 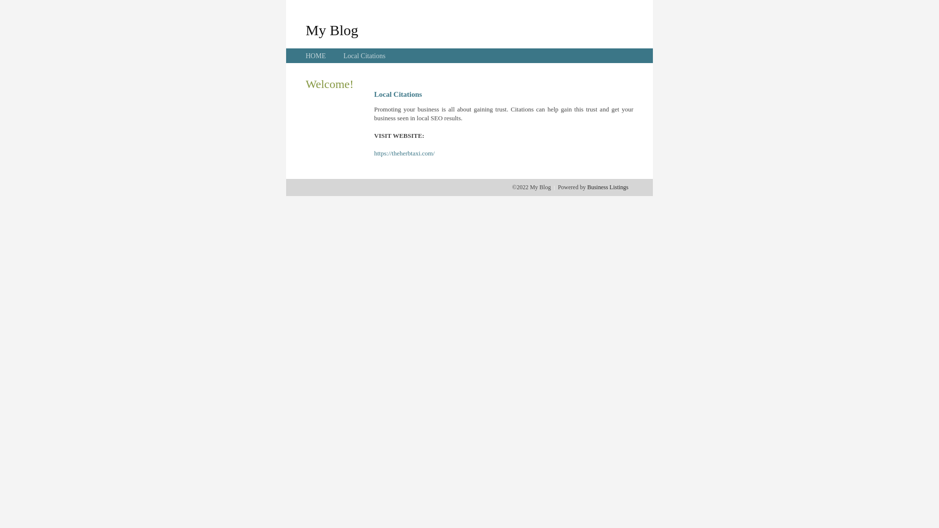 I want to click on https://theherbtaxi.com/, so click(x=404, y=154).